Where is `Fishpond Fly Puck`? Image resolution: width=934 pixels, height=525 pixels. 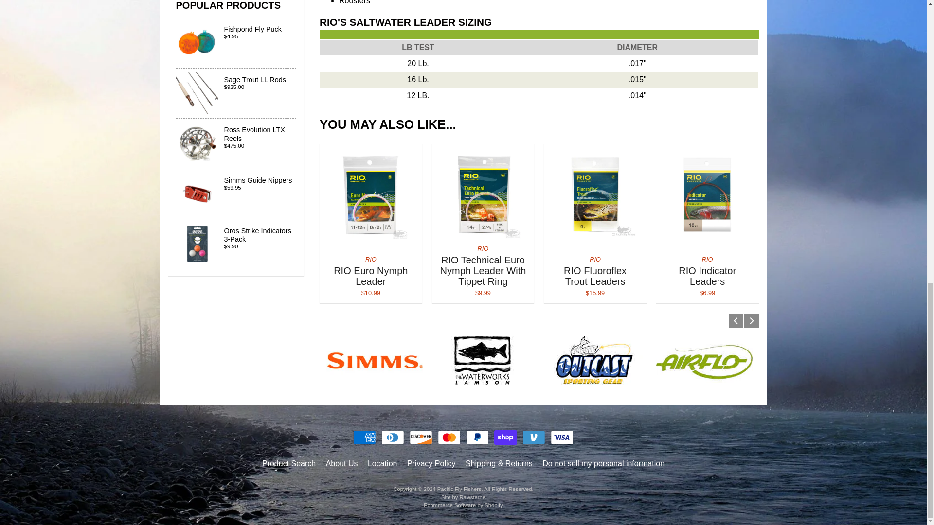
Fishpond Fly Puck is located at coordinates (539, 72).